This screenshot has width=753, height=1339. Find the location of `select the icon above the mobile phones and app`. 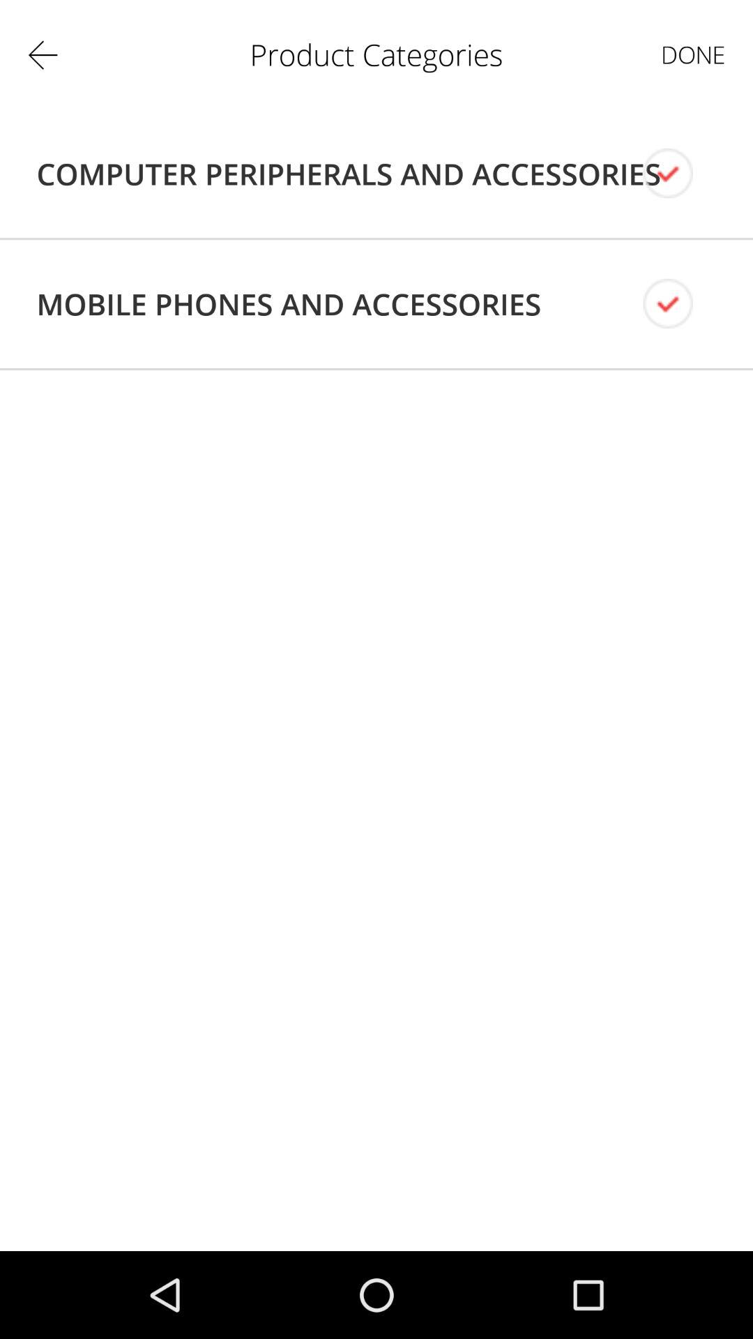

select the icon above the mobile phones and app is located at coordinates (349, 174).